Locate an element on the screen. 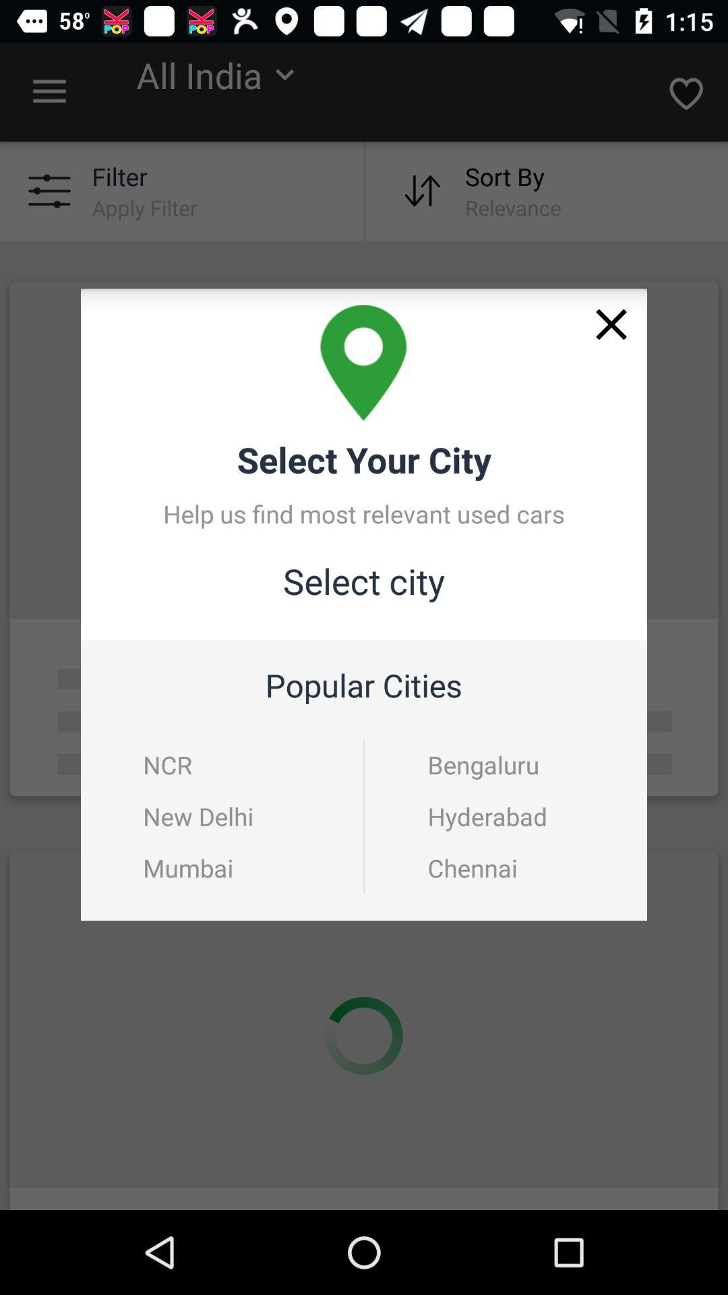 The height and width of the screenshot is (1295, 728). turn off hyderabad item is located at coordinates (507, 816).